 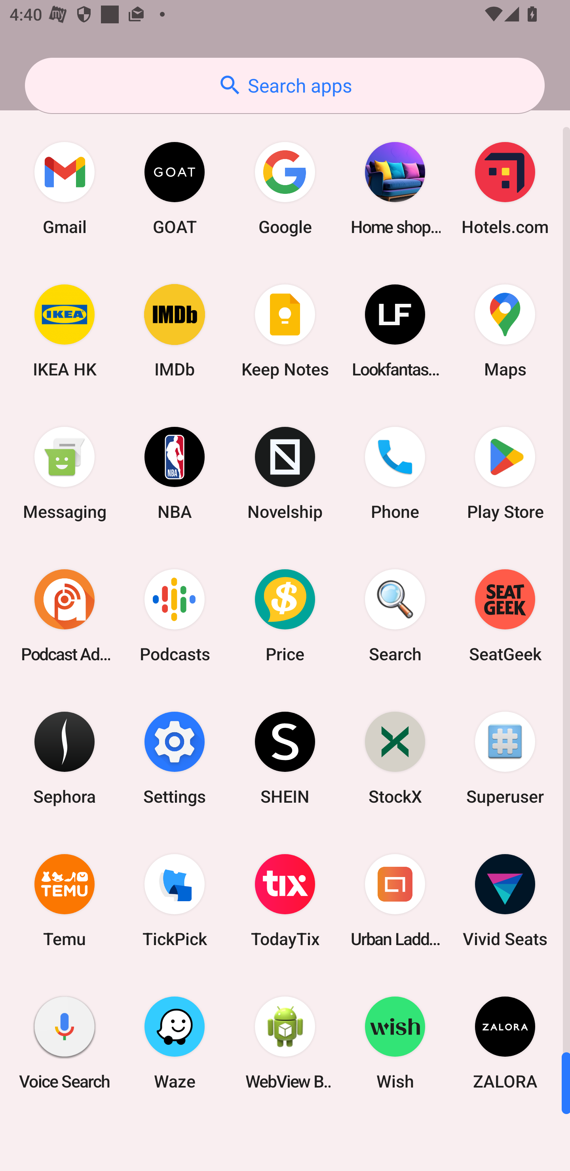 I want to click on Podcast Addict, so click(x=65, y=615).